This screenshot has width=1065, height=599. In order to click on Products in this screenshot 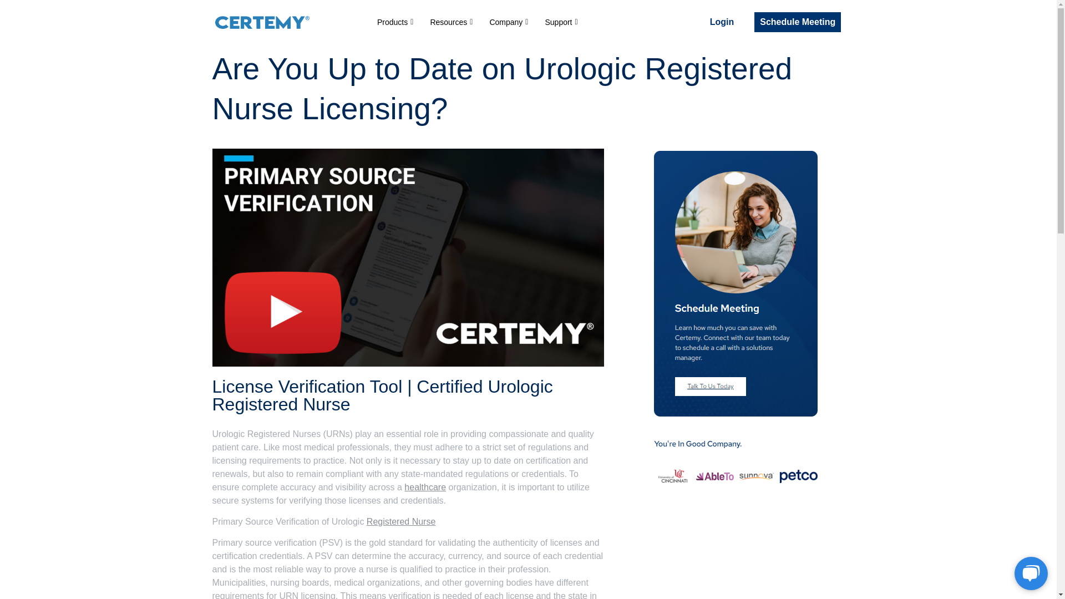, I will do `click(395, 22)`.